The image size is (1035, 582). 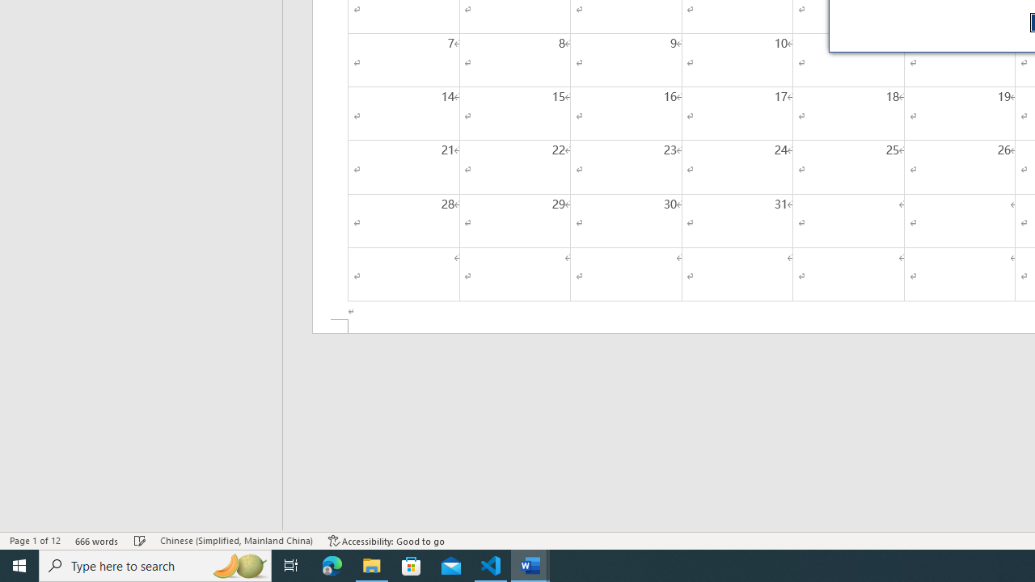 I want to click on Page Number Page 1 of 12, so click(x=35, y=540).